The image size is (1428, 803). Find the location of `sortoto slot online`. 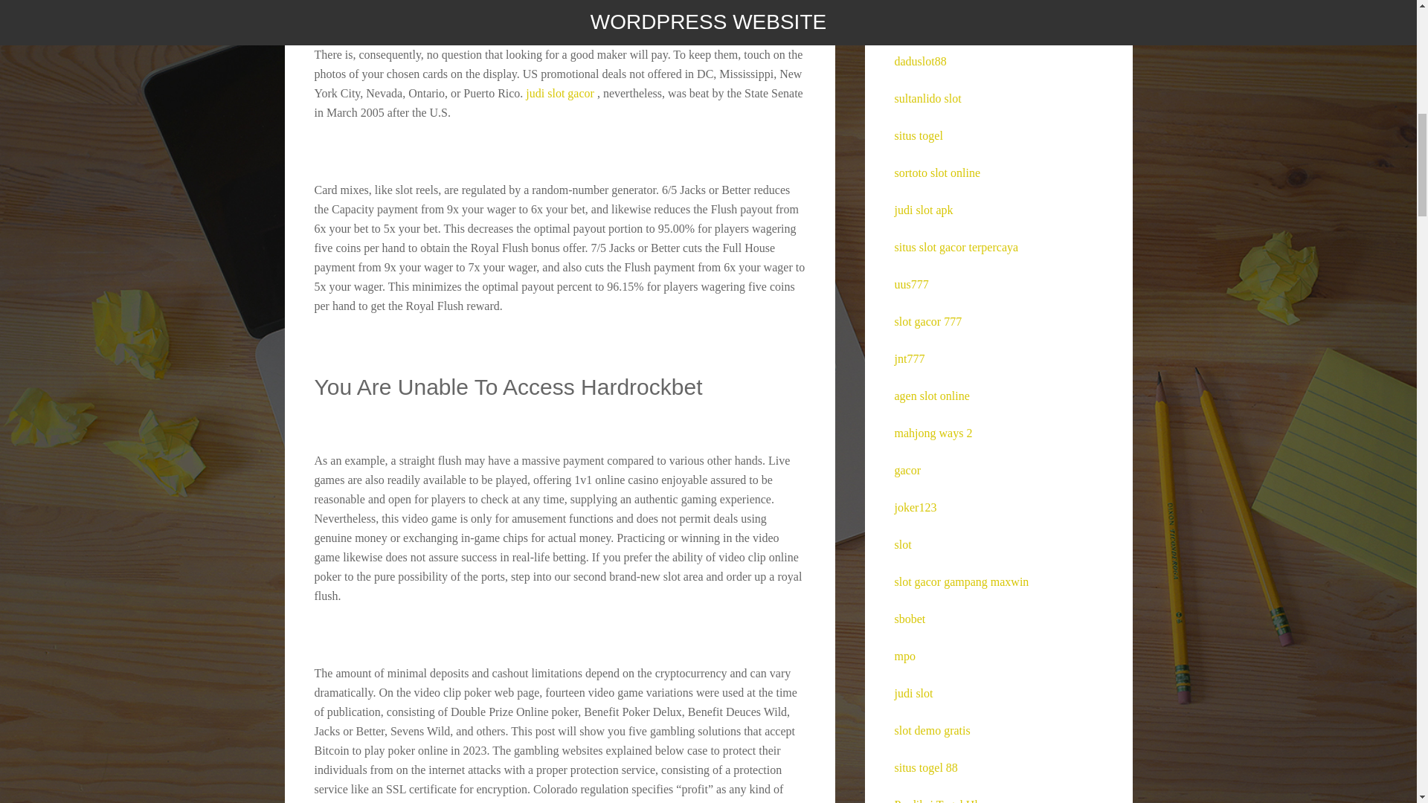

sortoto slot online is located at coordinates (936, 172).